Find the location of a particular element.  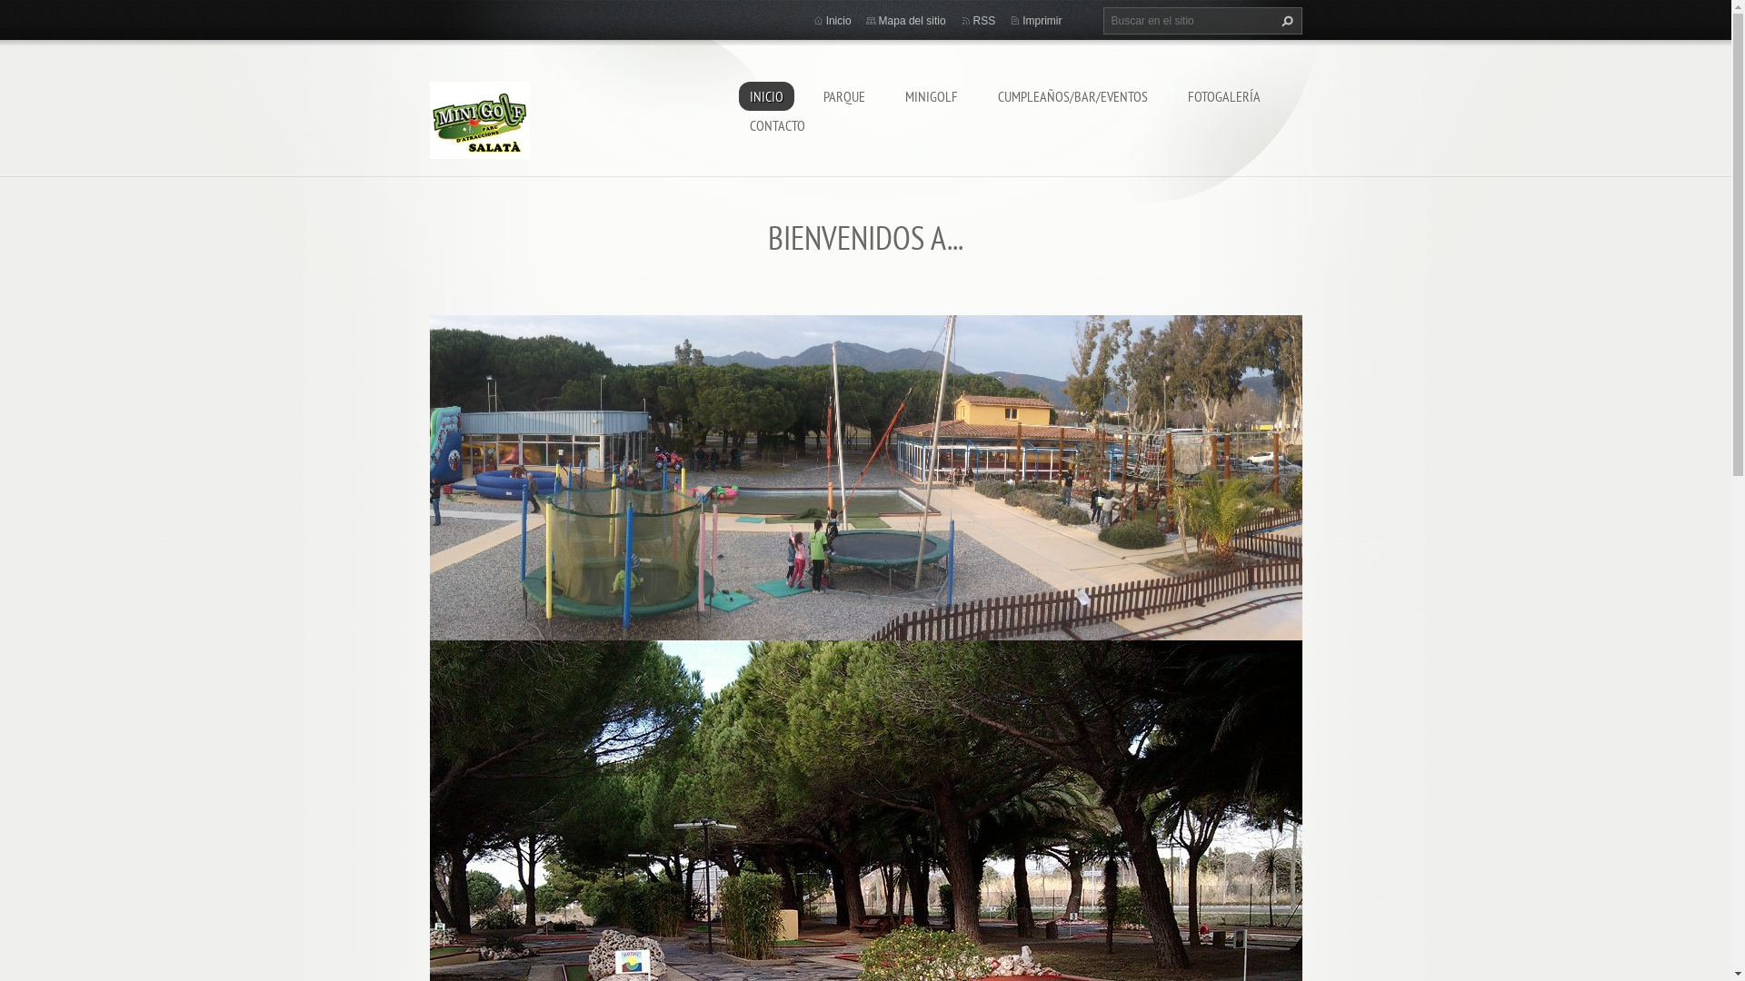

RSS is located at coordinates (985, 21).